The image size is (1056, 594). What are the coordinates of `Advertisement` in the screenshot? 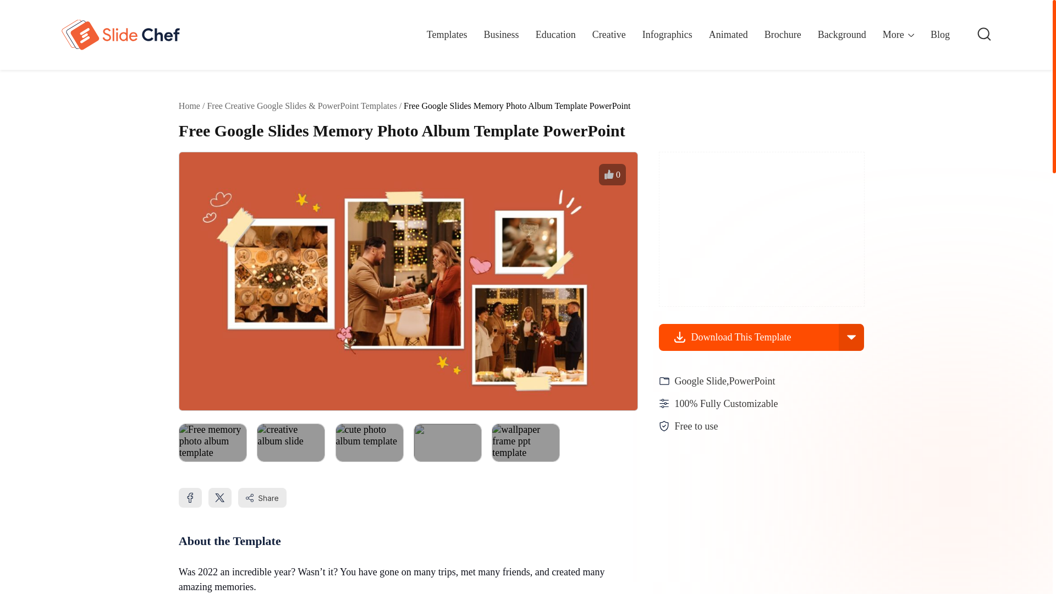 It's located at (741, 521).